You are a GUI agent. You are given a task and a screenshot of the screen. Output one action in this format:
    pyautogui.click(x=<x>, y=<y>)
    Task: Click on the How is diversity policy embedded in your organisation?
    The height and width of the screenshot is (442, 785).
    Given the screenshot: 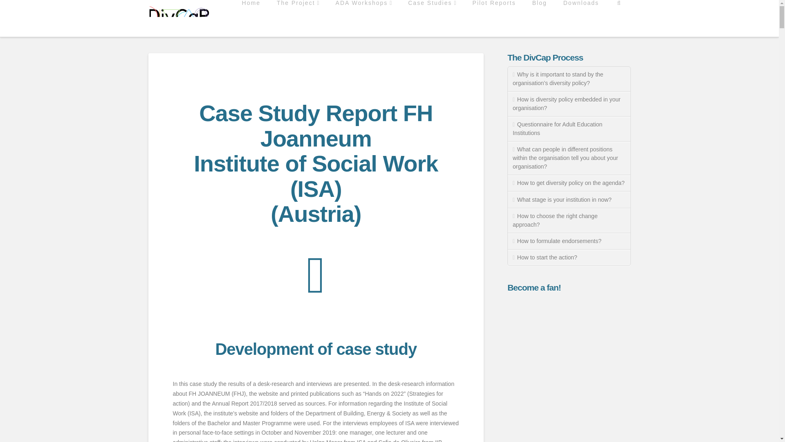 What is the action you would take?
    pyautogui.click(x=569, y=104)
    